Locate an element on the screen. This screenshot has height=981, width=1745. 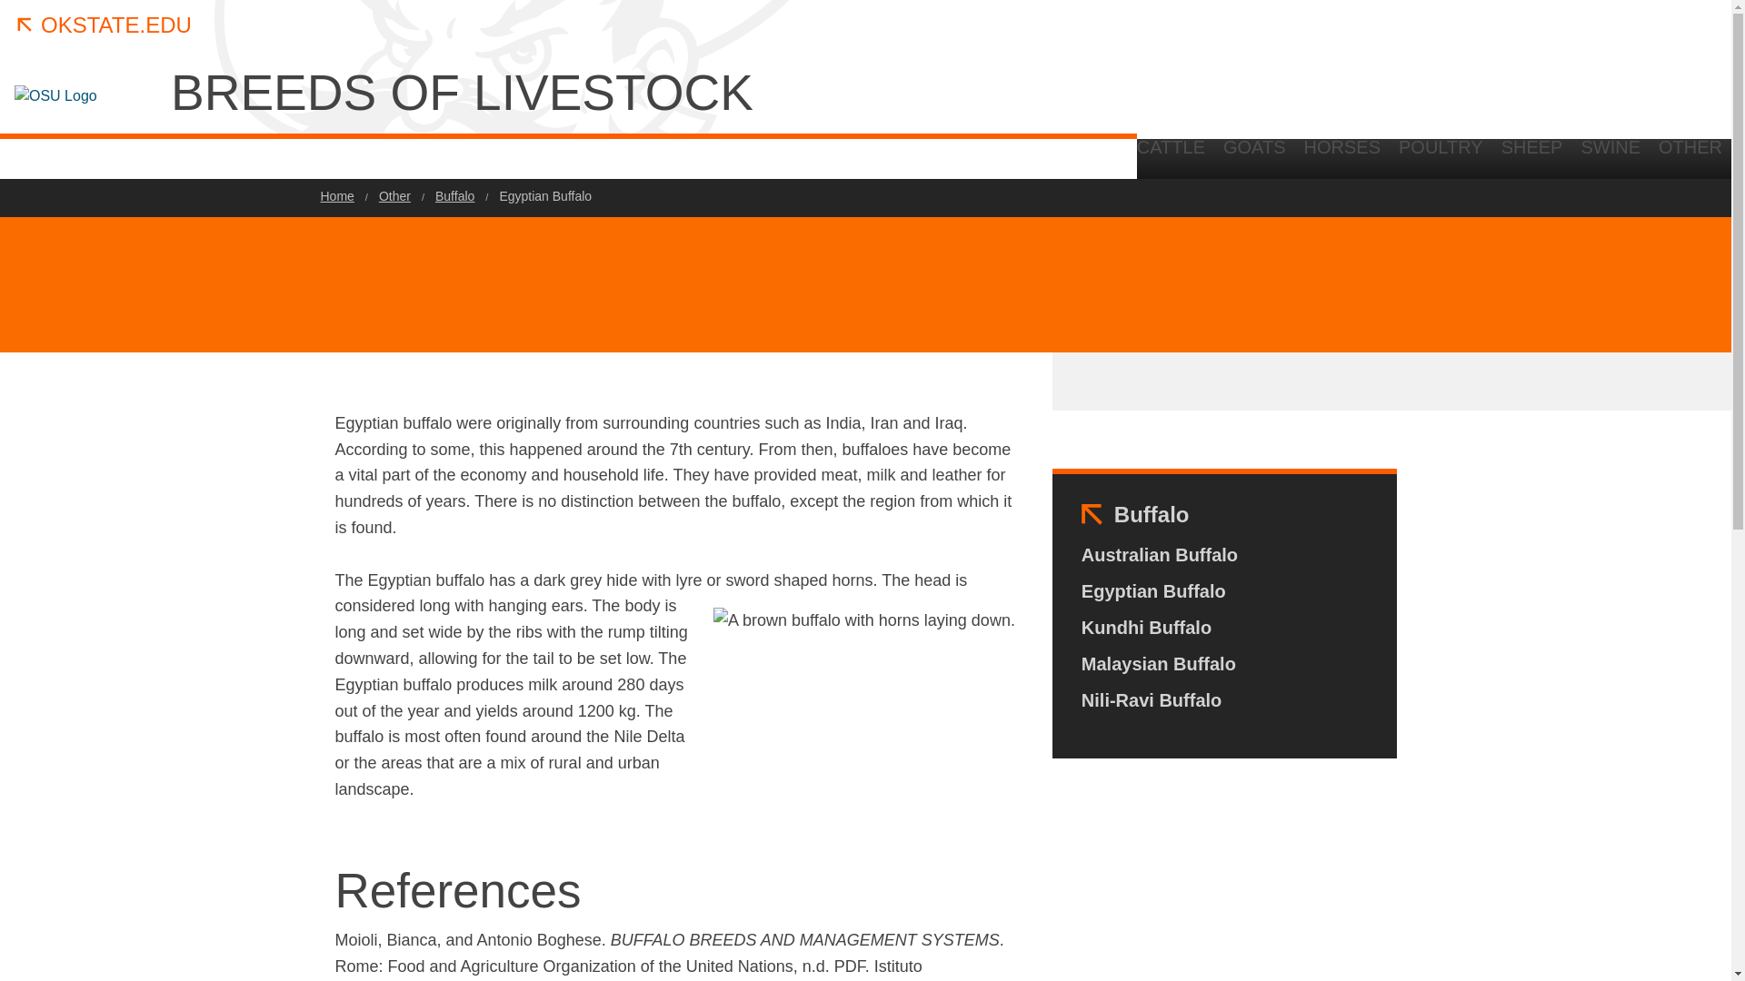
OKSTATE.EDU is located at coordinates (103, 25).